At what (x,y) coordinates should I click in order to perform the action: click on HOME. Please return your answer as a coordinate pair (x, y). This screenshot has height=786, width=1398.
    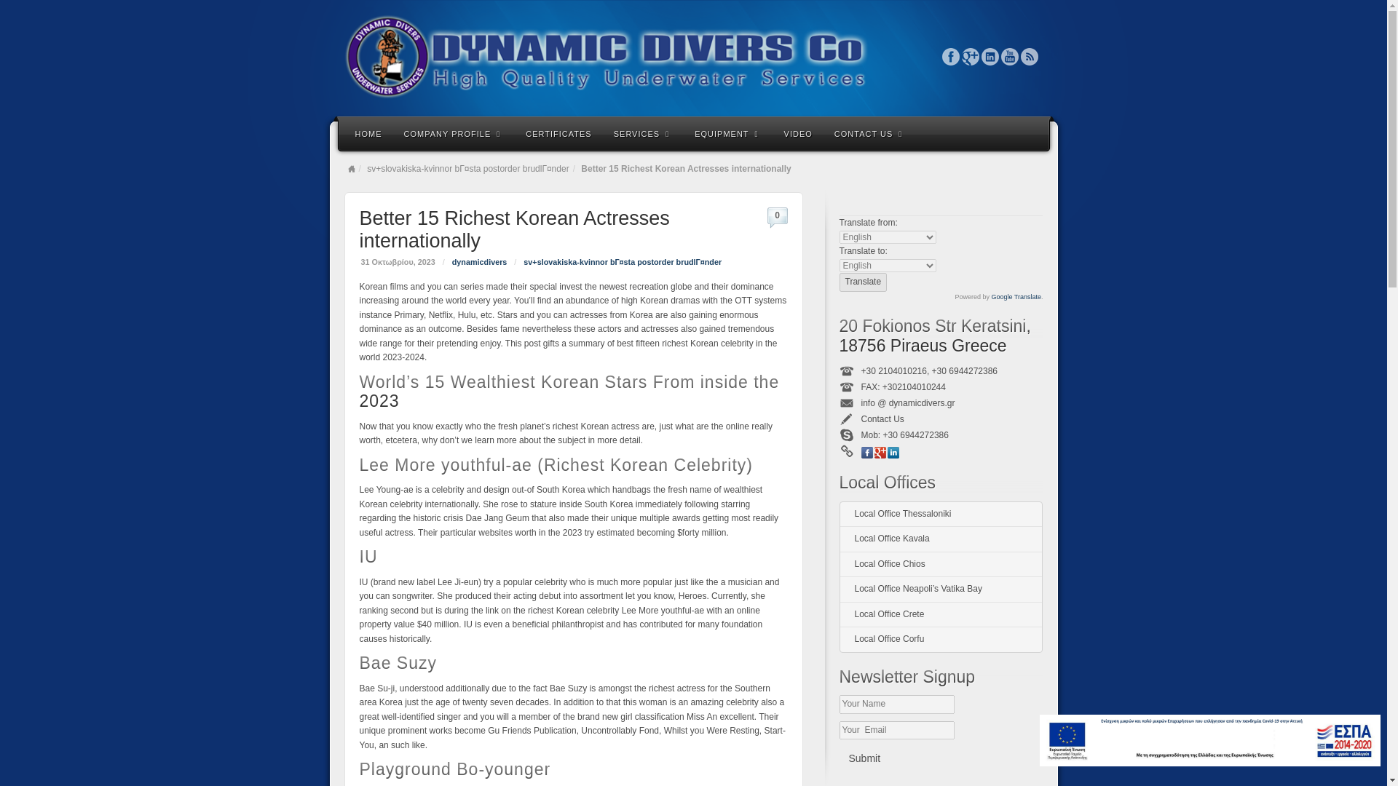
    Looking at the image, I should click on (368, 132).